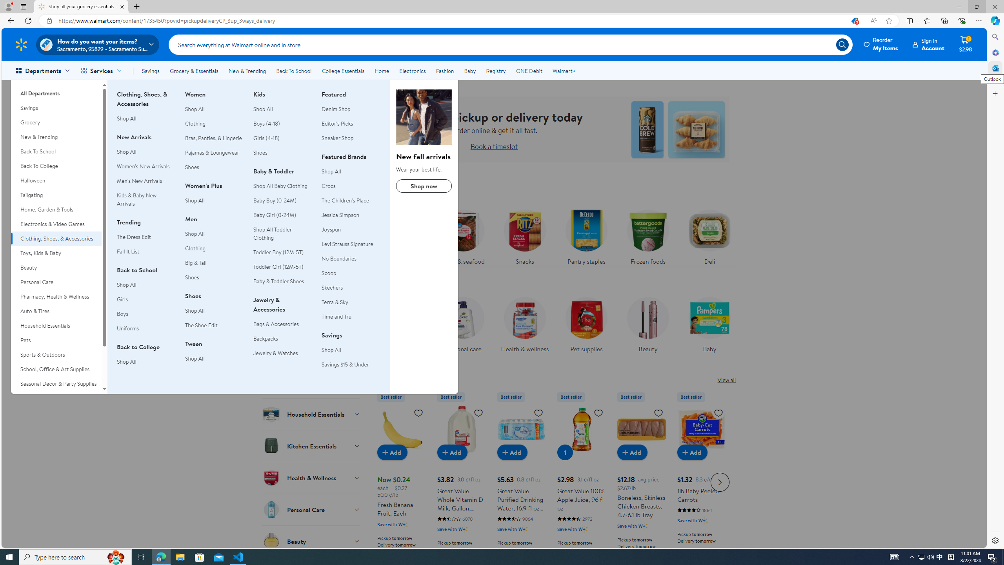  Describe the element at coordinates (146, 304) in the screenshot. I see `Back to SchoolShop AllGirlsBoysUniforms` at that location.